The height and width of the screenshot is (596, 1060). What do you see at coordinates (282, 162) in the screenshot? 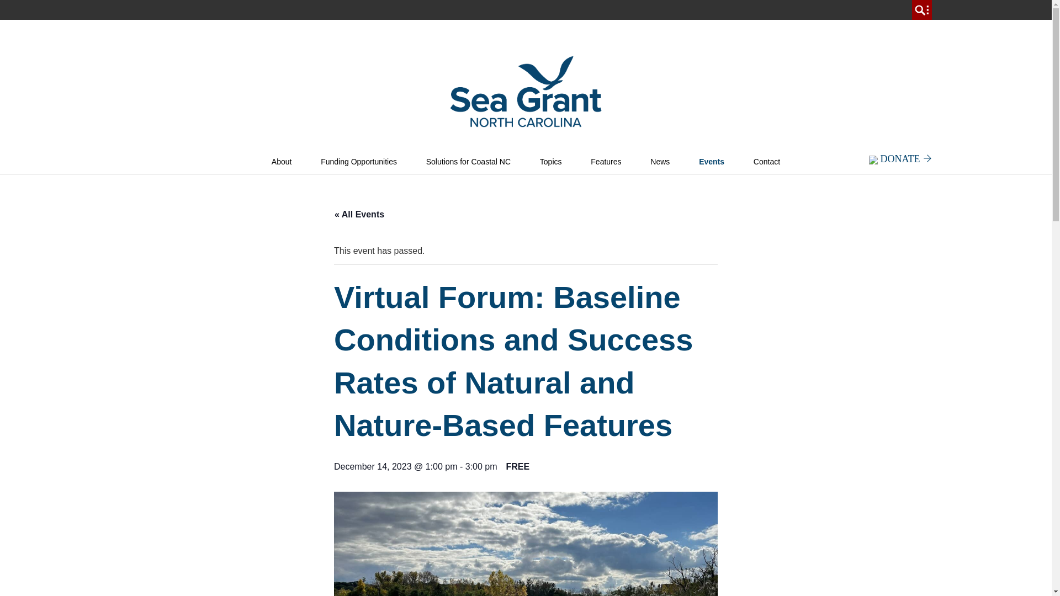
I see `About` at bounding box center [282, 162].